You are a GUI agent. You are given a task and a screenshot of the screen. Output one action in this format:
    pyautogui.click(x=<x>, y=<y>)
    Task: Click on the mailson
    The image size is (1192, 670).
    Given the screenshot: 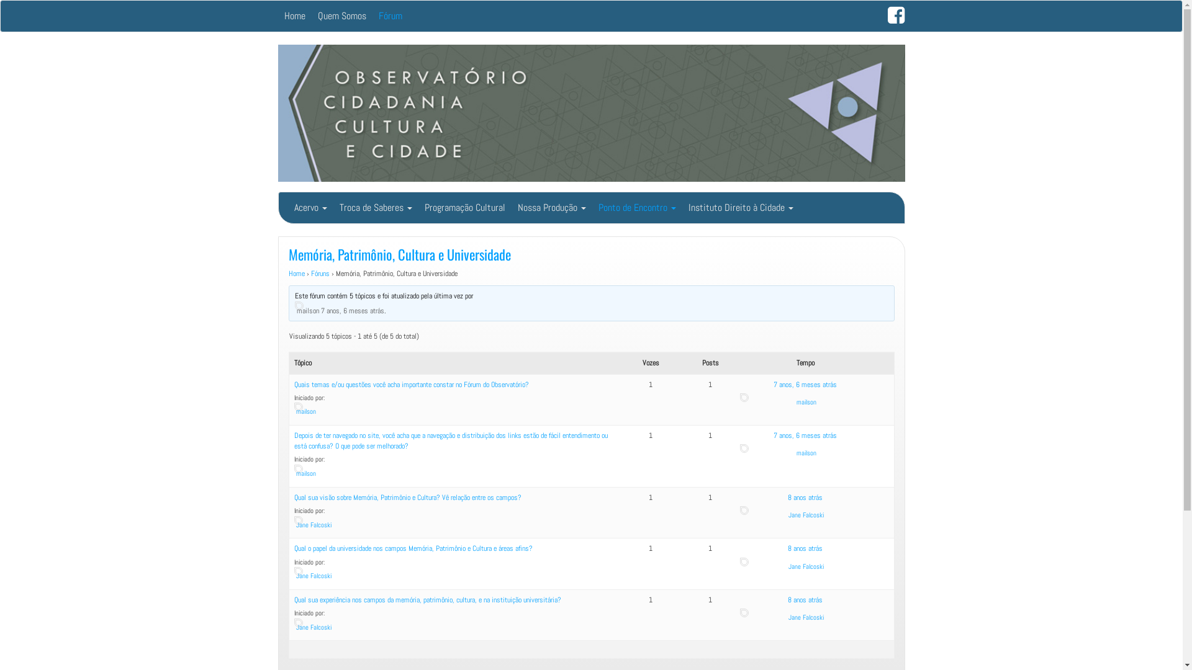 What is the action you would take?
    pyautogui.click(x=308, y=310)
    